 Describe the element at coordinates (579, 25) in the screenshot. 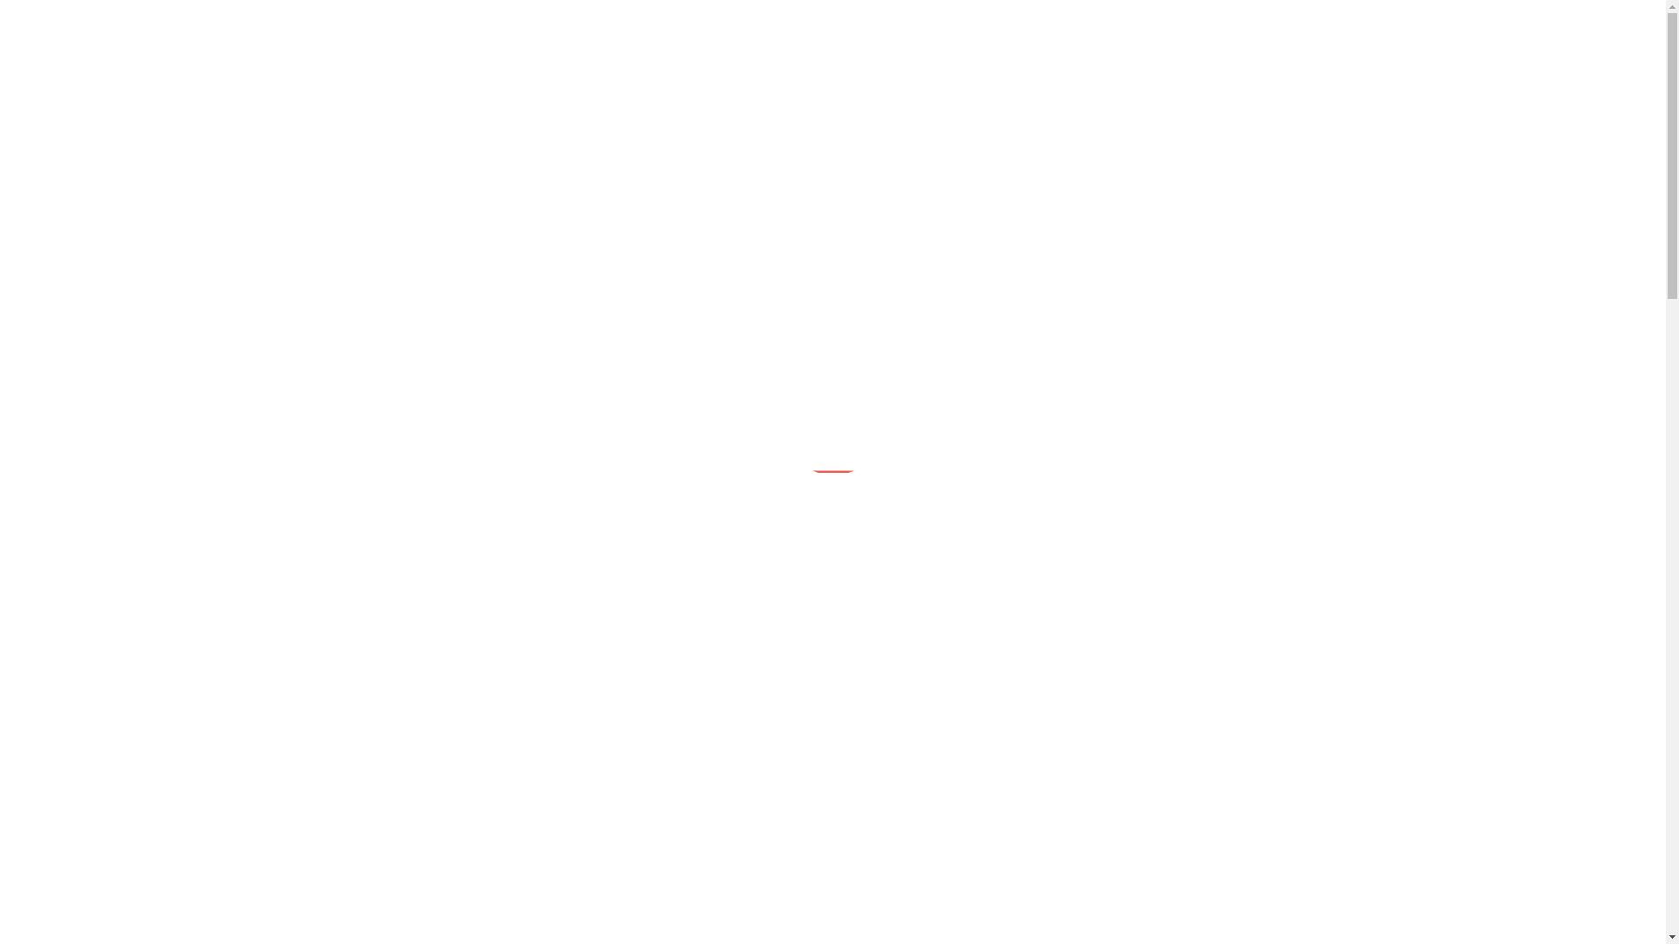

I see `Tours` at that location.